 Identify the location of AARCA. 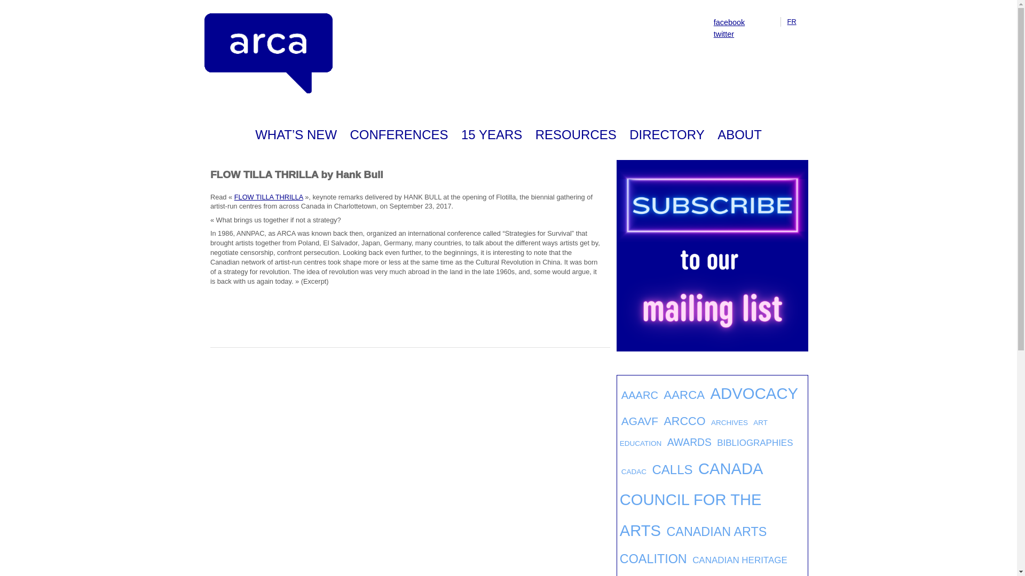
(684, 395).